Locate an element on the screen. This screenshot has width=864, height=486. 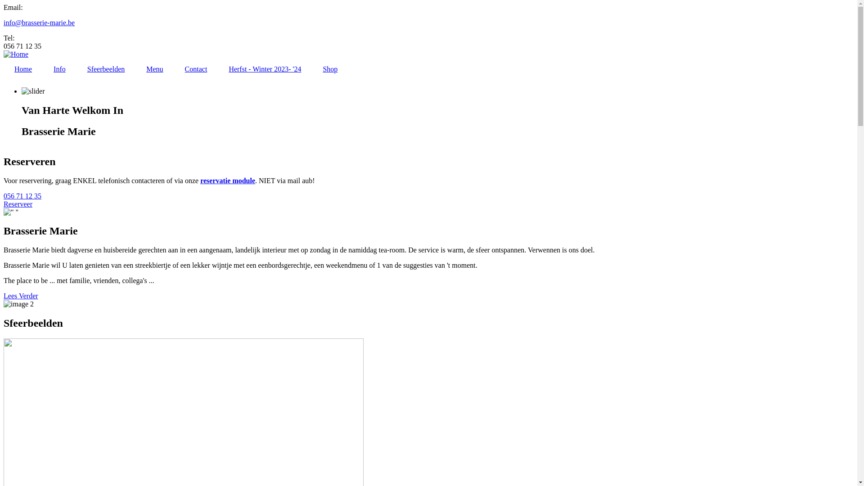
Home is located at coordinates (23, 69).